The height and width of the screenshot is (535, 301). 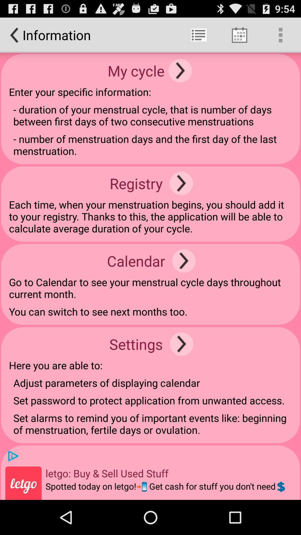 I want to click on go to my cycle, so click(x=180, y=71).